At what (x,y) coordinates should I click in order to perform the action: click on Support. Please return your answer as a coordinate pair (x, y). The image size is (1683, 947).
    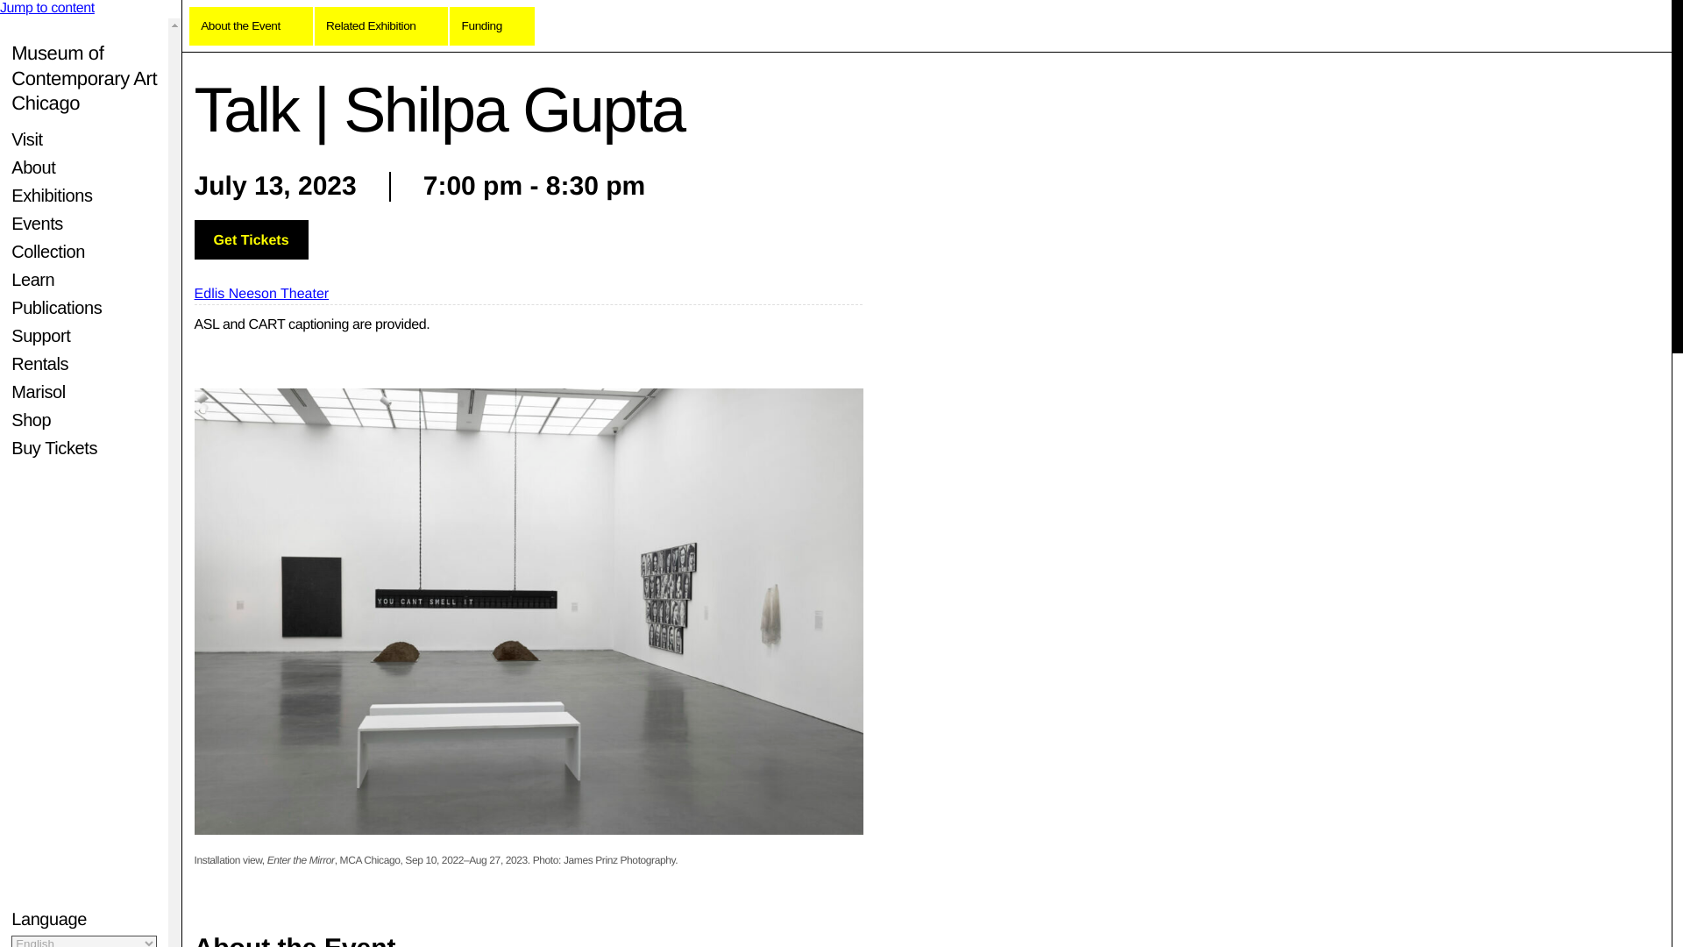
    Looking at the image, I should click on (40, 335).